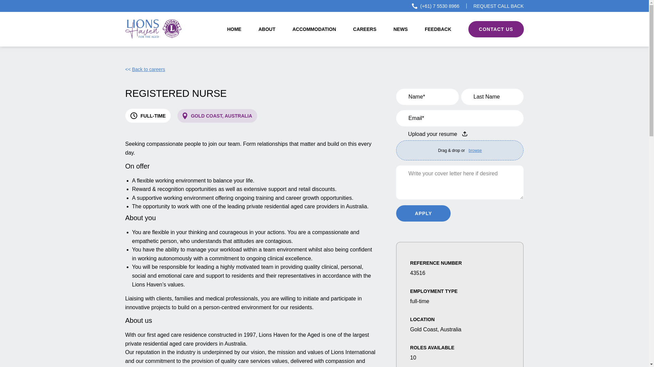 The width and height of the screenshot is (654, 367). Describe the element at coordinates (423, 213) in the screenshot. I see `APPLY` at that location.